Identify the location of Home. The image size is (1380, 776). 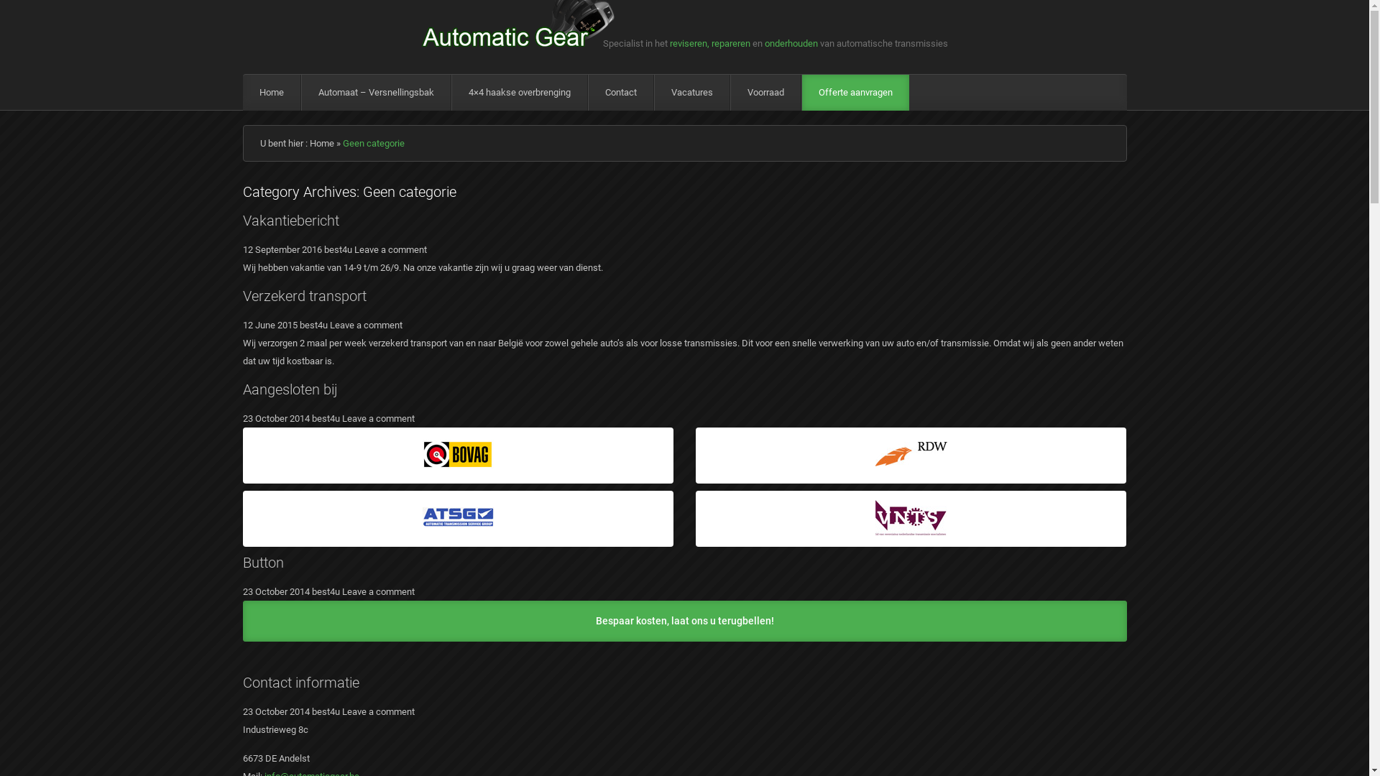
(272, 93).